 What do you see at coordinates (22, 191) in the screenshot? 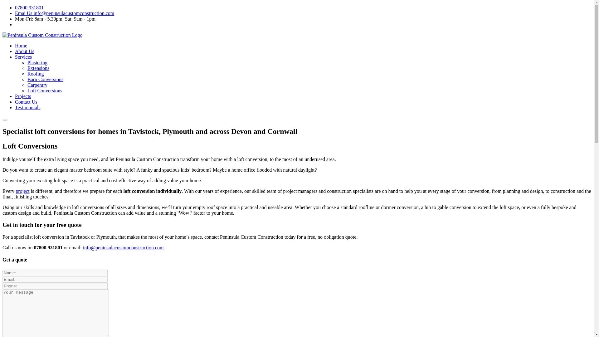
I see `project` at bounding box center [22, 191].